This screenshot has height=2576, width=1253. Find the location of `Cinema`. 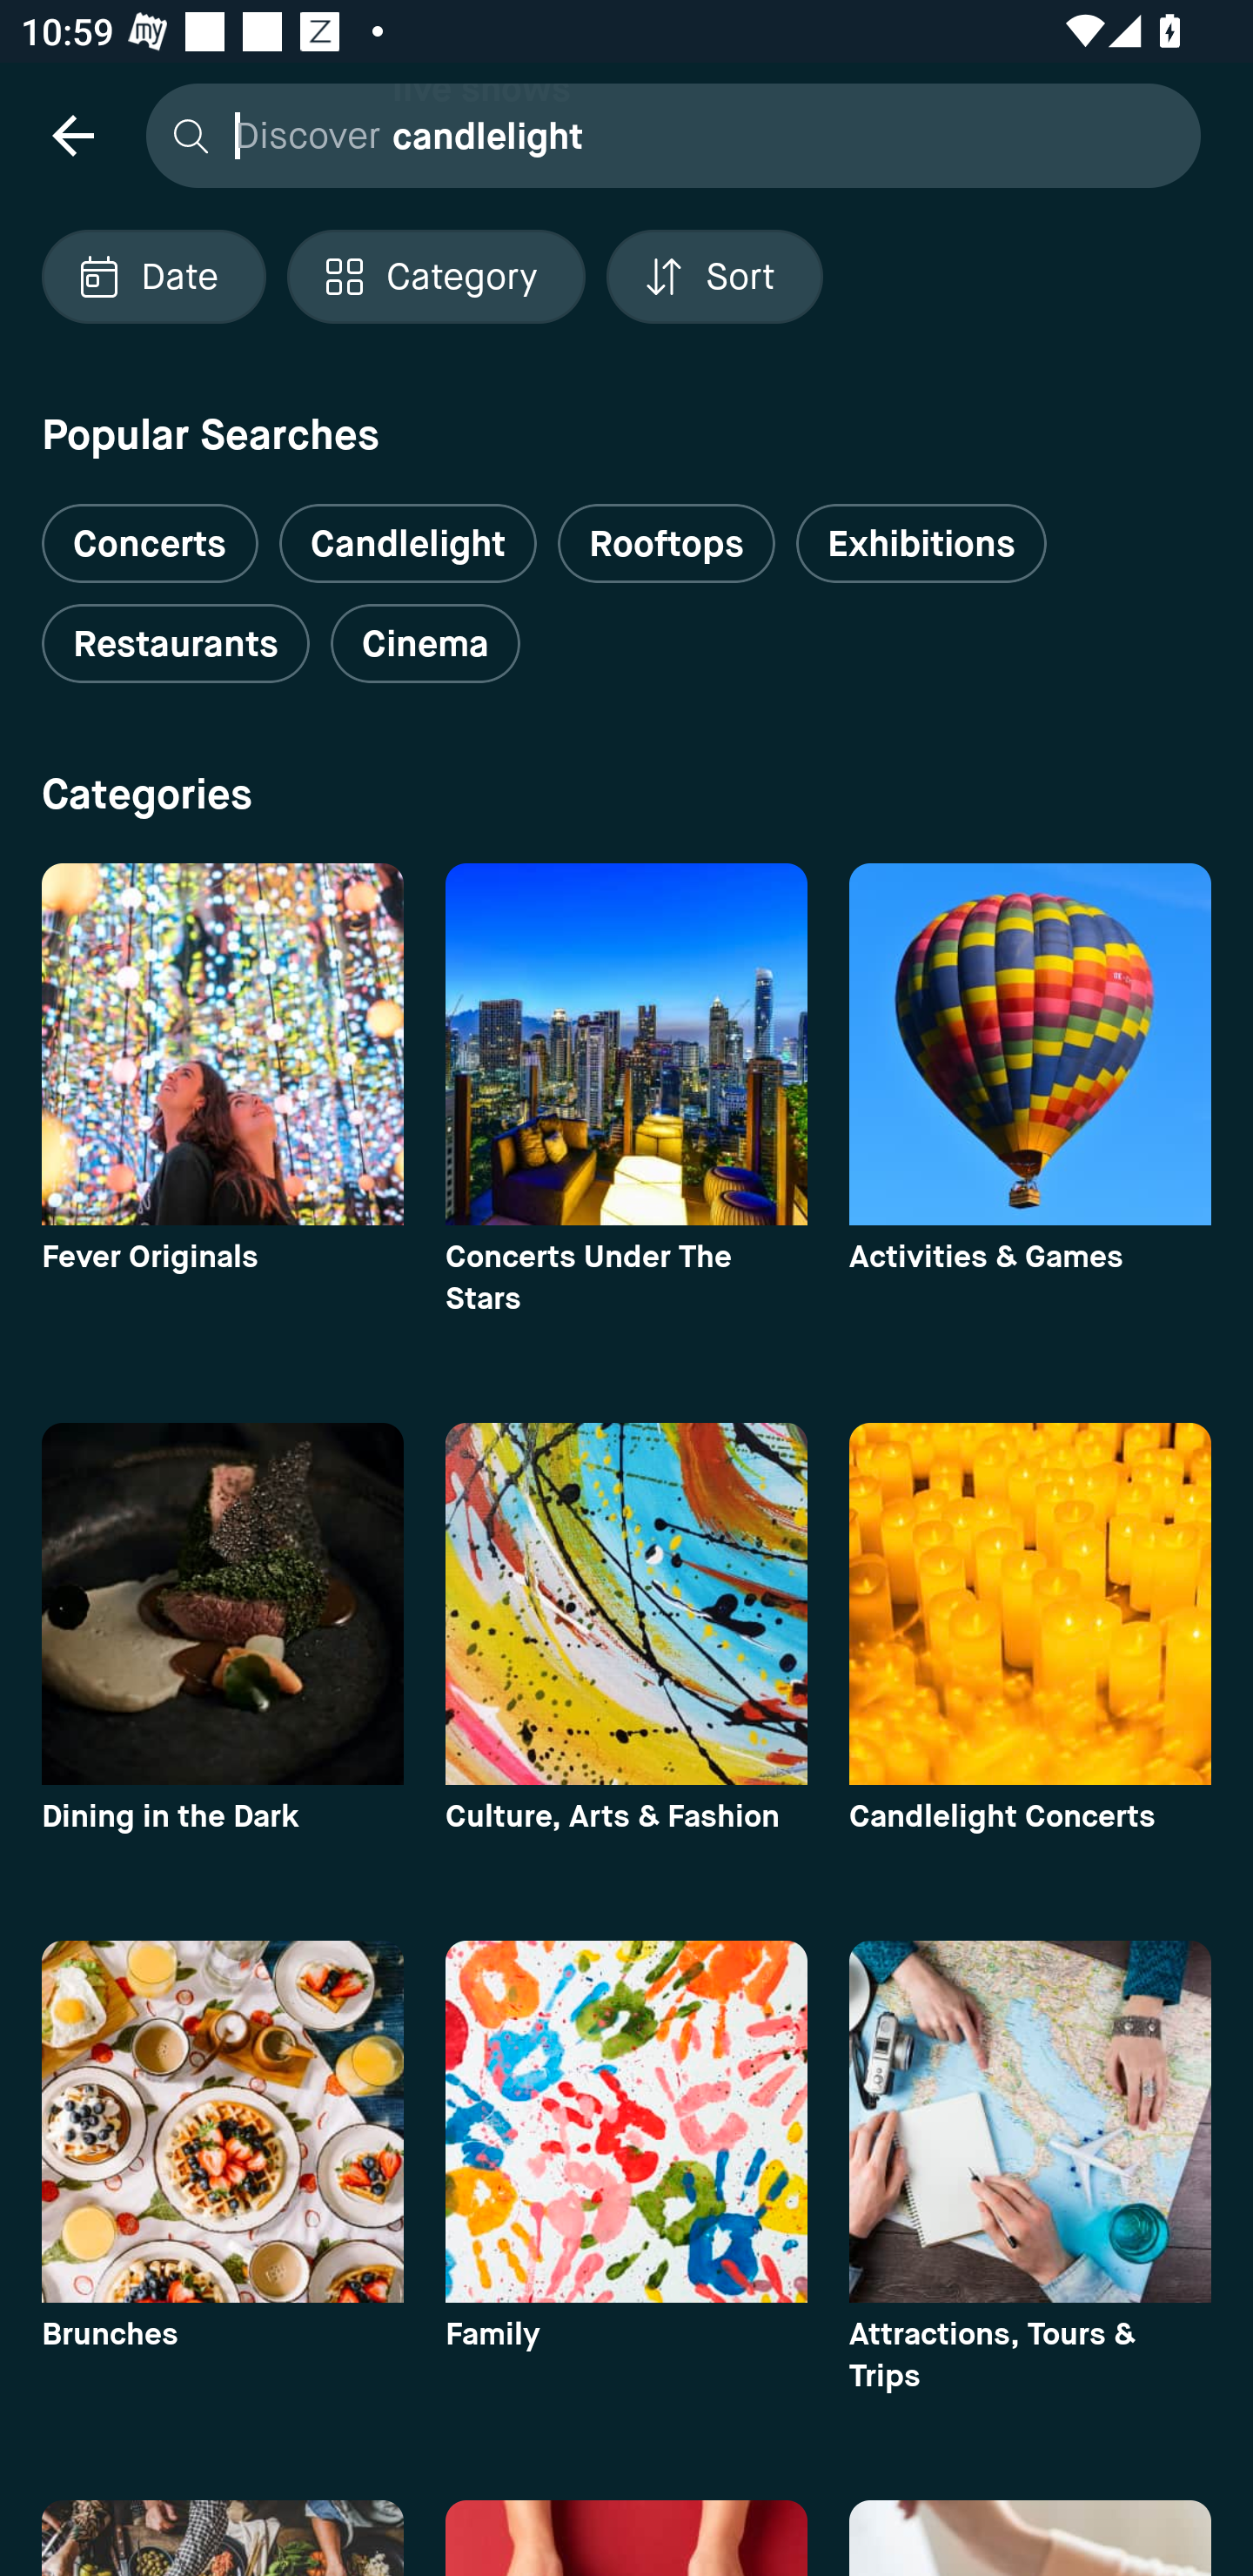

Cinema is located at coordinates (425, 644).